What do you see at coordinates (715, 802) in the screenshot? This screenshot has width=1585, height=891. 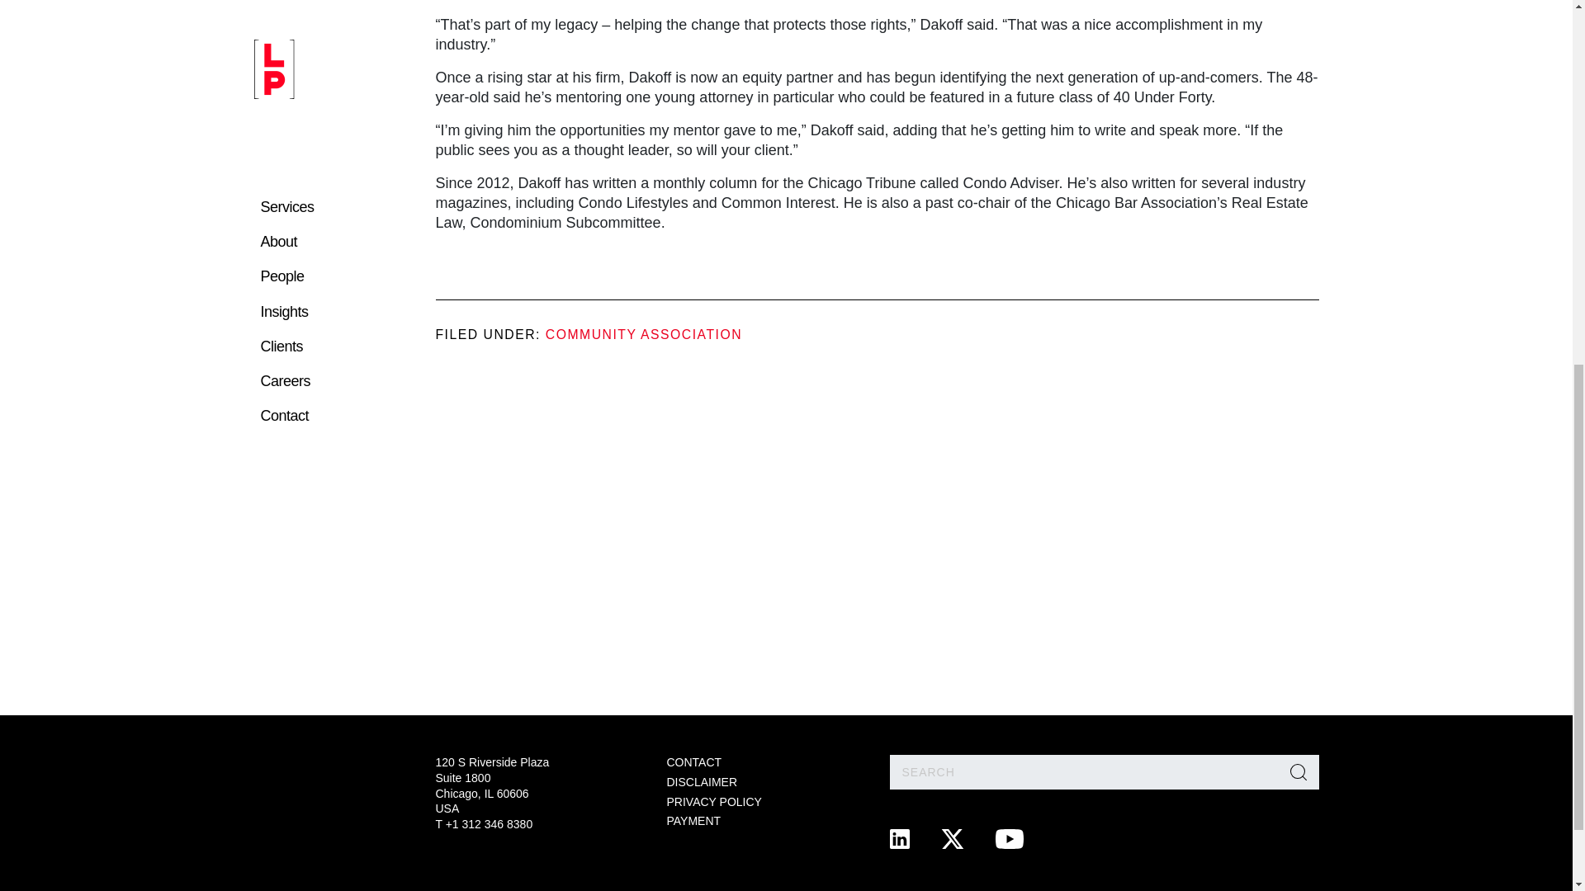 I see `PRIVACY POLICY` at bounding box center [715, 802].